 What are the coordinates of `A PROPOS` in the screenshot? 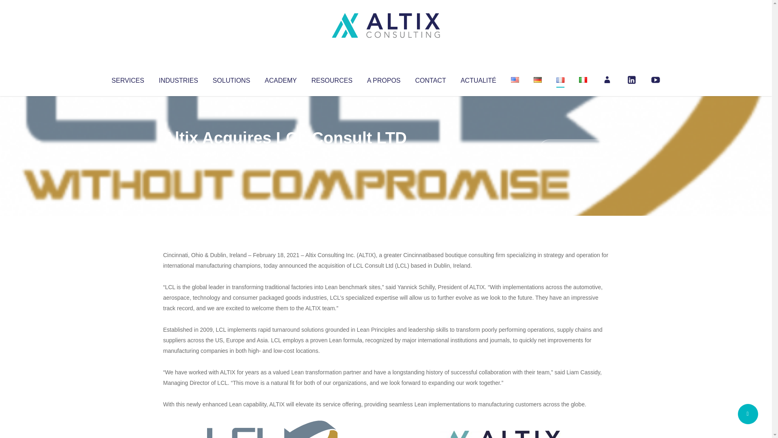 It's located at (384, 79).